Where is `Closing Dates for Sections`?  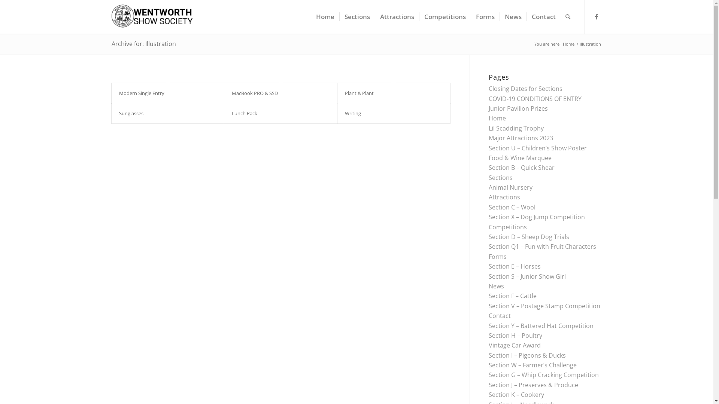 Closing Dates for Sections is located at coordinates (526, 89).